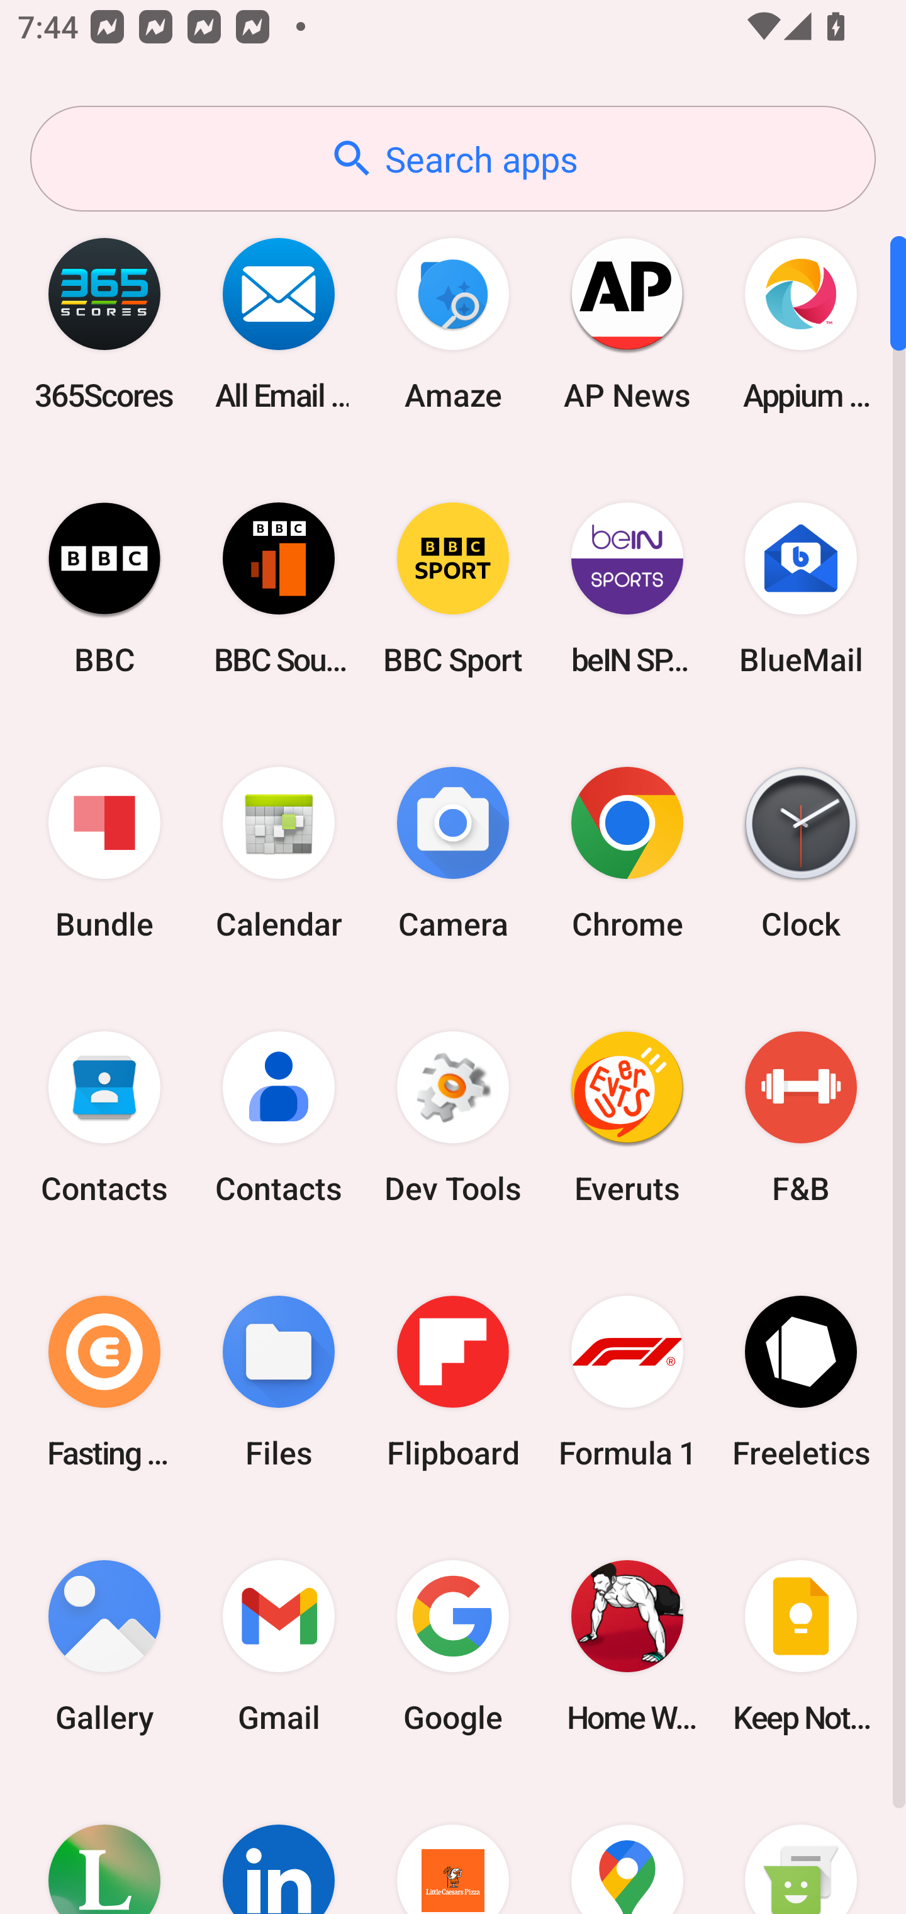  What do you see at coordinates (801, 1646) in the screenshot?
I see `Keep Notes` at bounding box center [801, 1646].